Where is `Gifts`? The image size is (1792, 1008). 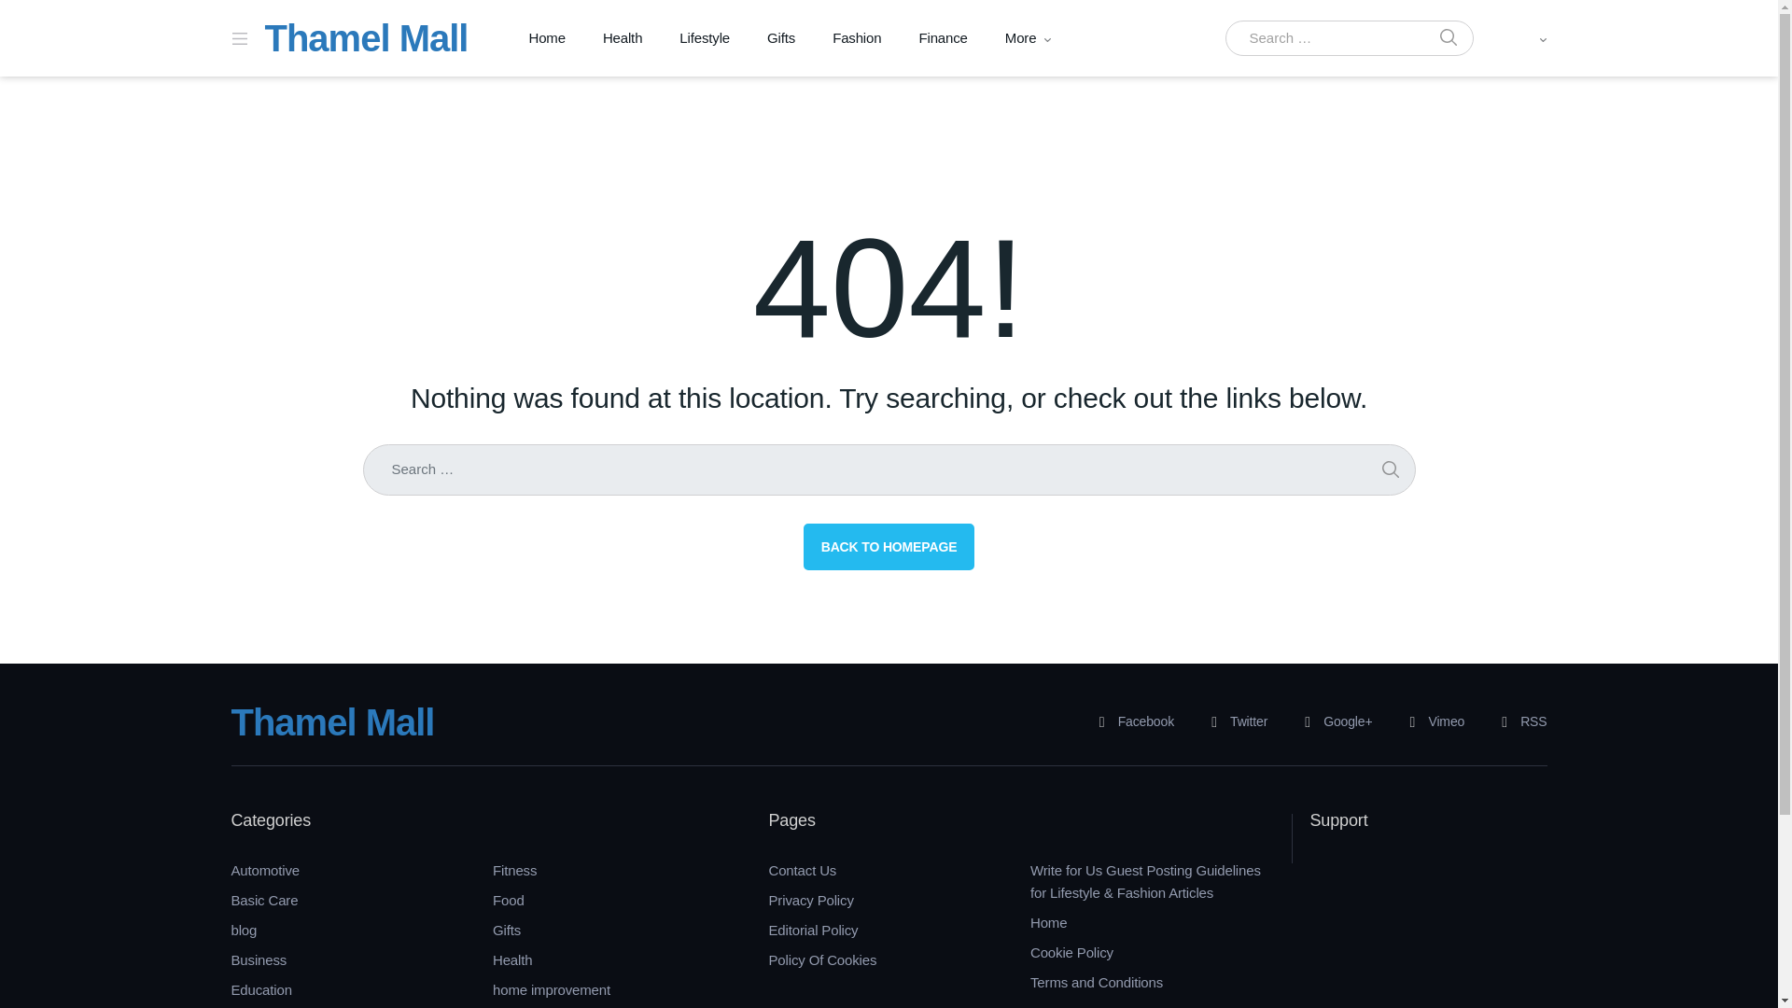 Gifts is located at coordinates (780, 38).